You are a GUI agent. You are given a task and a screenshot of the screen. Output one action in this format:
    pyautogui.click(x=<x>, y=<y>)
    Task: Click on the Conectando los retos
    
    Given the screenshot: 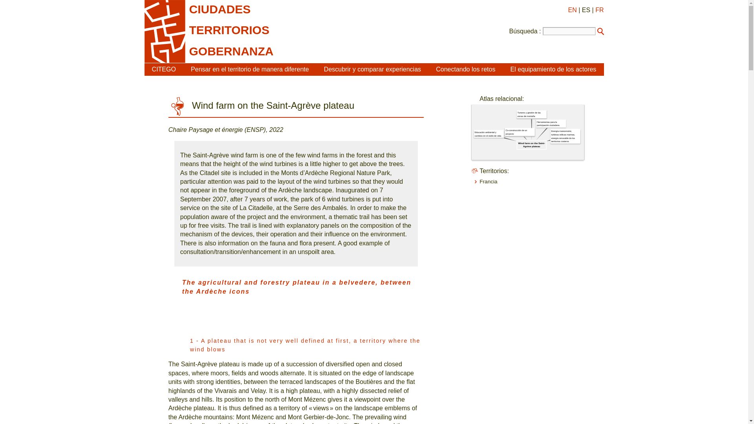 What is the action you would take?
    pyautogui.click(x=465, y=69)
    